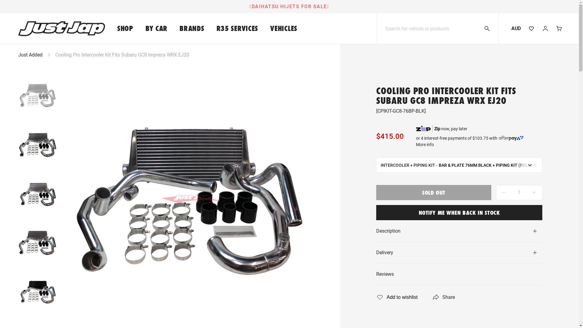 This screenshot has width=583, height=328. Describe the element at coordinates (443, 297) in the screenshot. I see `Share` at that location.